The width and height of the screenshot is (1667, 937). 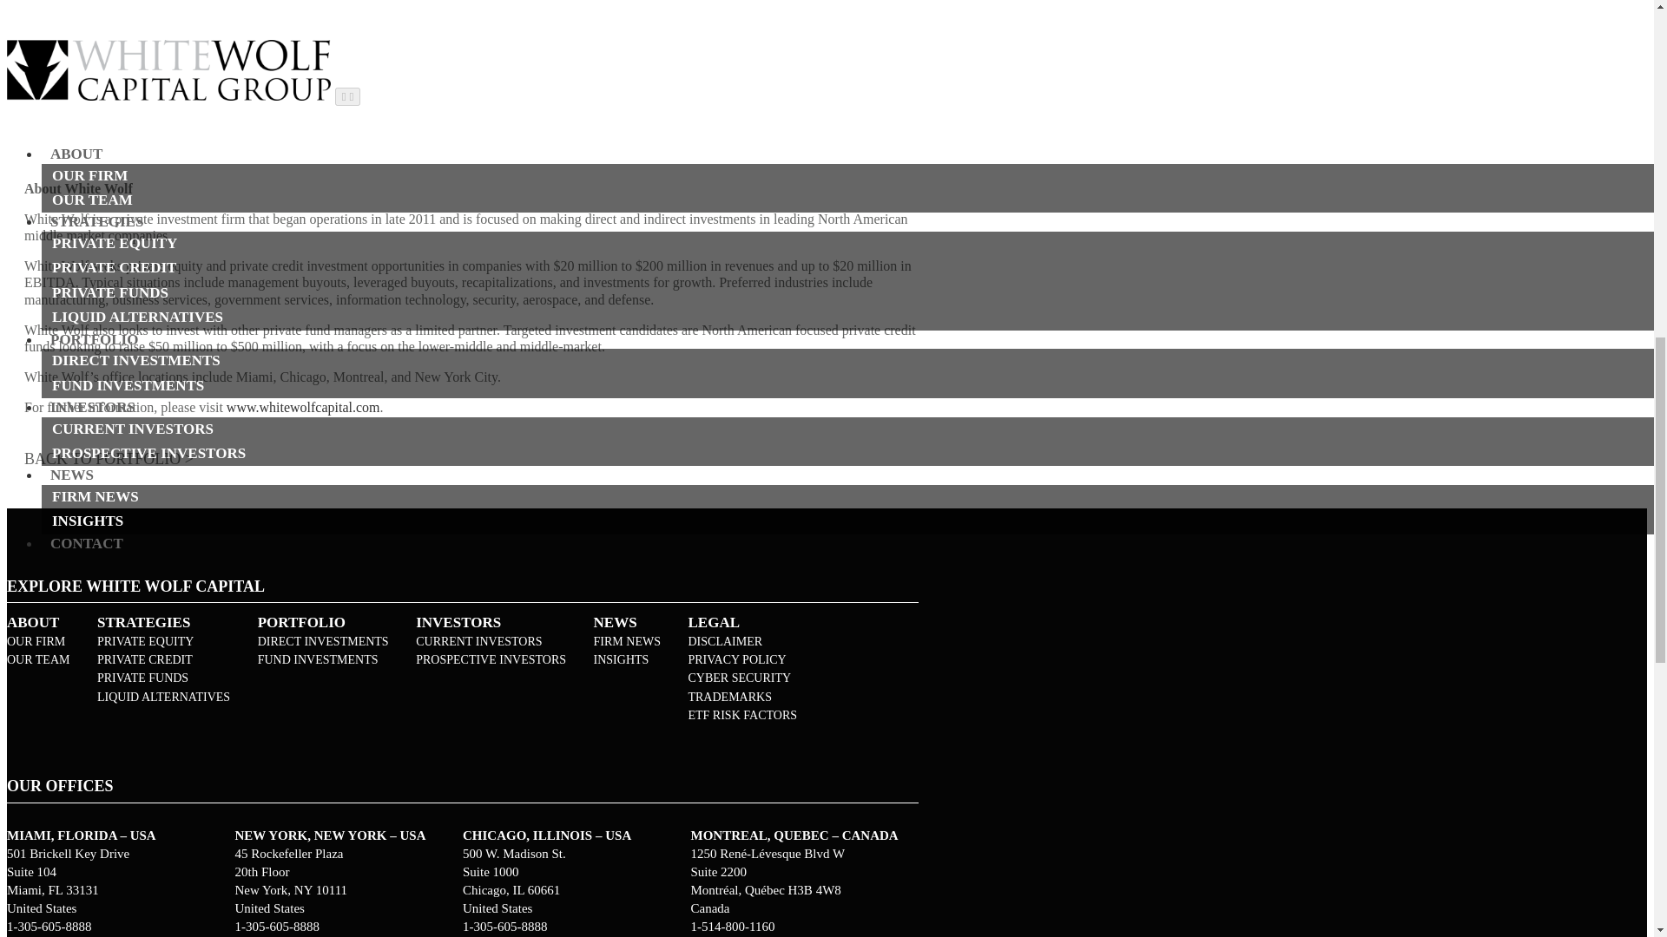 What do you see at coordinates (741, 642) in the screenshot?
I see `DISCLAIMER` at bounding box center [741, 642].